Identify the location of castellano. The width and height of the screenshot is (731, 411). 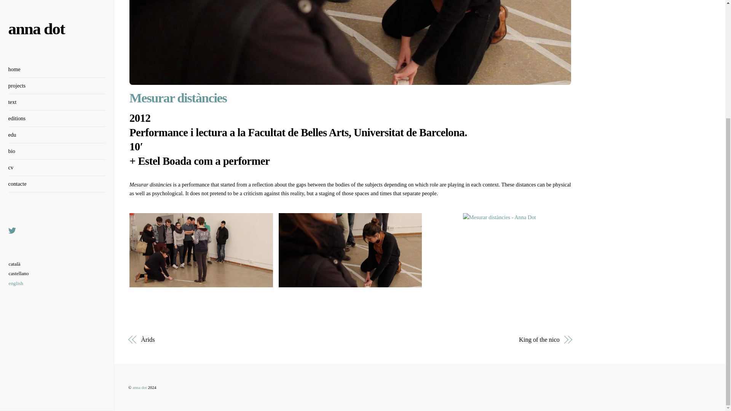
(19, 112).